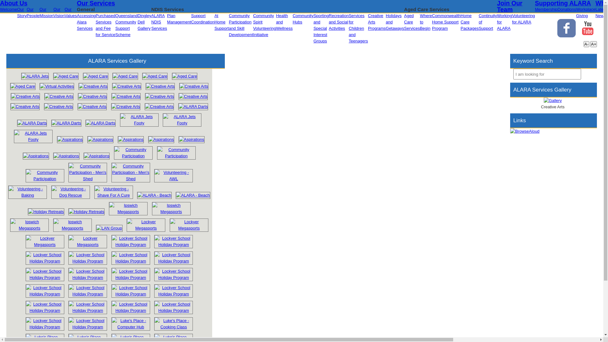  What do you see at coordinates (194, 86) in the screenshot?
I see `Creative Arts` at bounding box center [194, 86].